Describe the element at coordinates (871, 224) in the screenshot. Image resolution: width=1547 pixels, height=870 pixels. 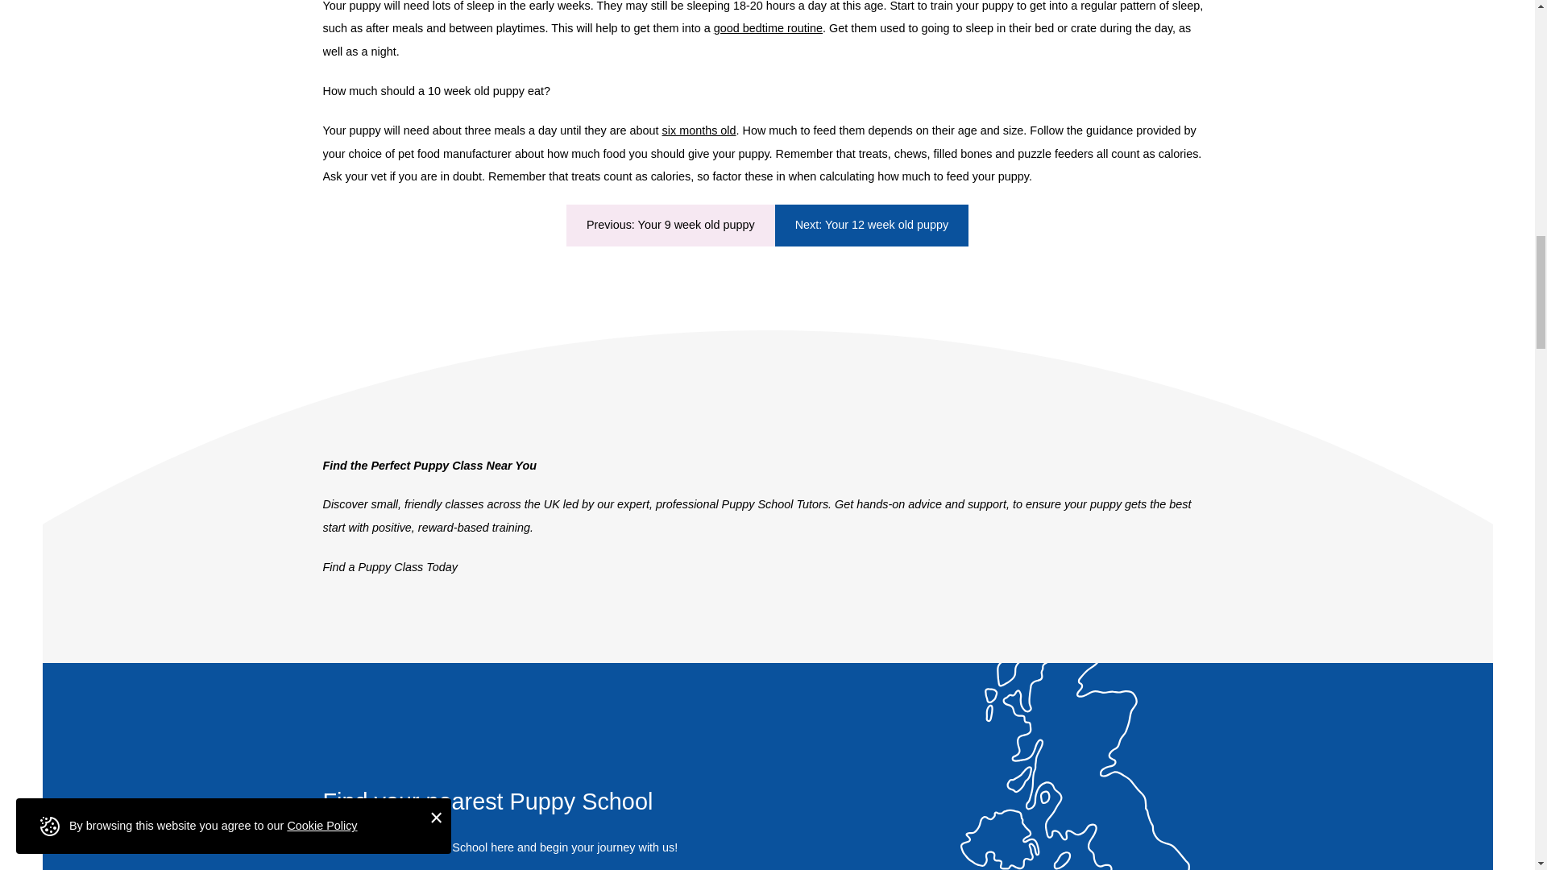
I see `Next: Your 12 week old puppy` at that location.